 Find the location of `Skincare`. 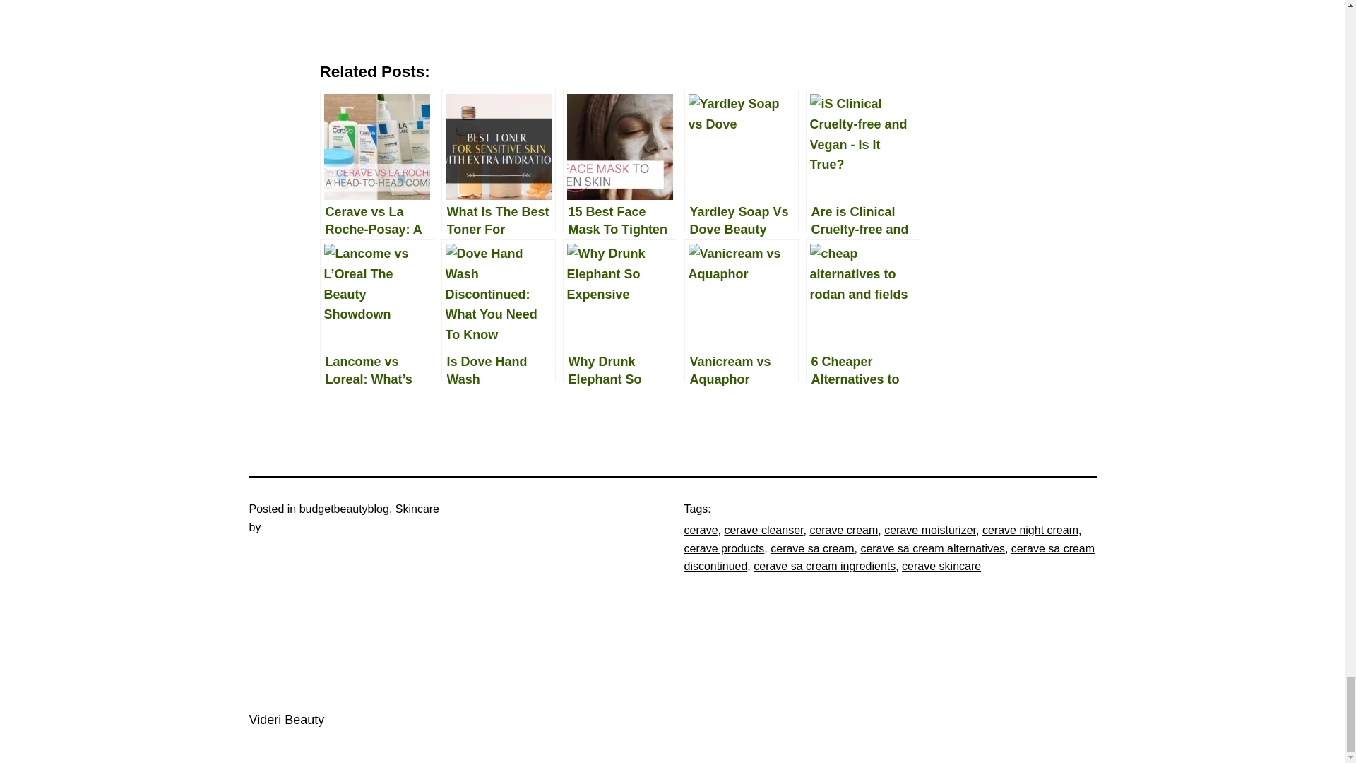

Skincare is located at coordinates (417, 509).